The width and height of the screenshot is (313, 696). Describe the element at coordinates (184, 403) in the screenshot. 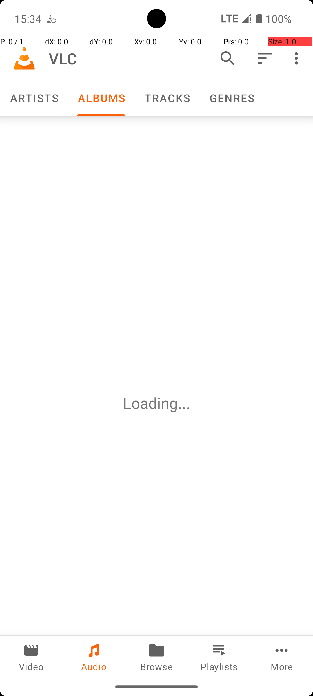

I see `...` at that location.